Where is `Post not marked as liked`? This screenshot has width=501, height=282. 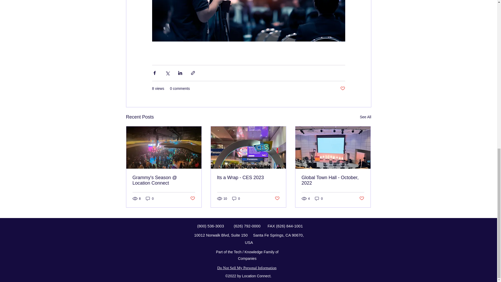 Post not marked as liked is located at coordinates (277, 198).